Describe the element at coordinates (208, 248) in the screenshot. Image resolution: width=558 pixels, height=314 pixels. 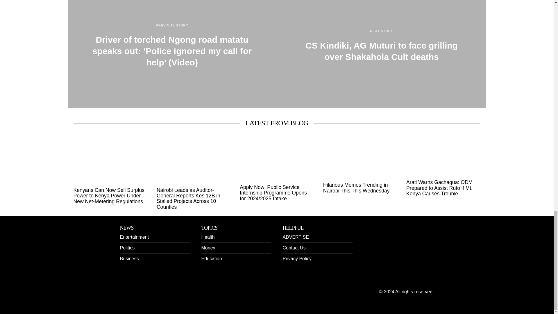
I see `Money` at that location.